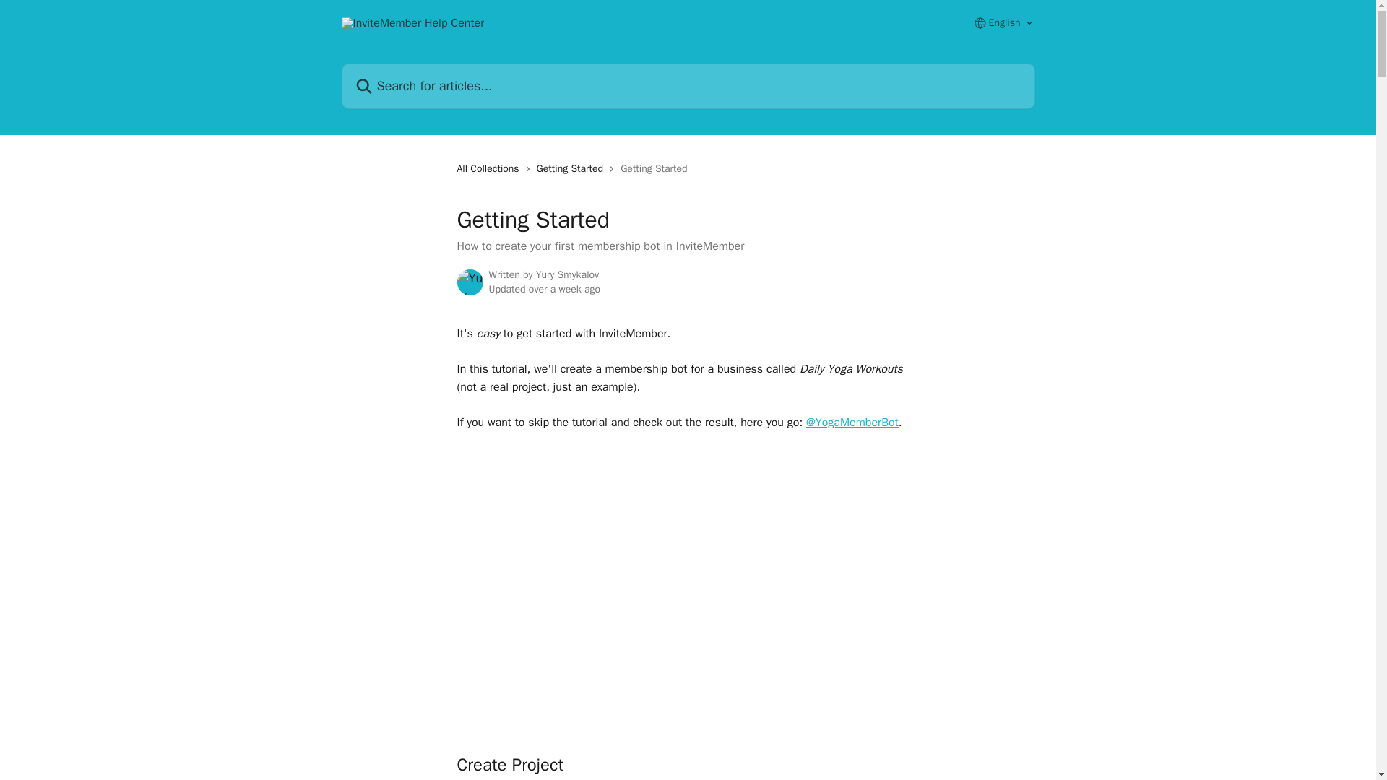 This screenshot has height=780, width=1387. Describe the element at coordinates (490, 169) in the screenshot. I see `All Collections` at that location.